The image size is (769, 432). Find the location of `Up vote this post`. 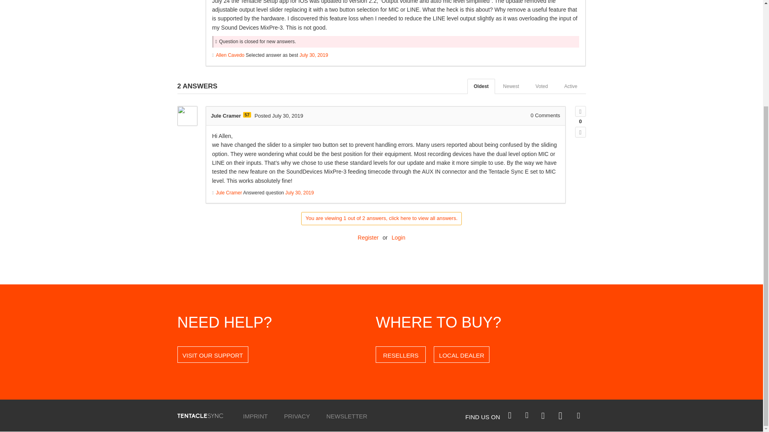

Up vote this post is located at coordinates (581, 111).